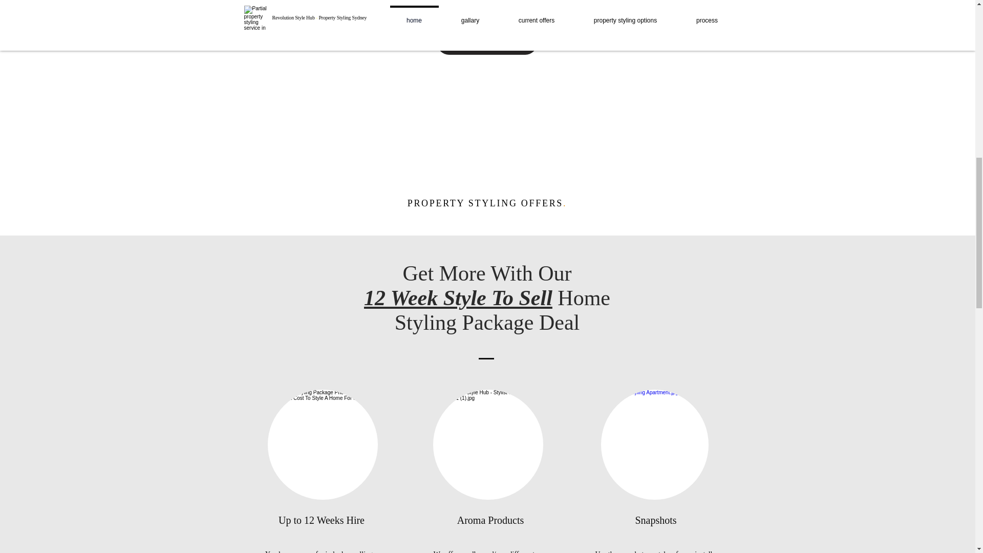 The height and width of the screenshot is (553, 983). What do you see at coordinates (654, 444) in the screenshot?
I see `Social Media Photos` at bounding box center [654, 444].